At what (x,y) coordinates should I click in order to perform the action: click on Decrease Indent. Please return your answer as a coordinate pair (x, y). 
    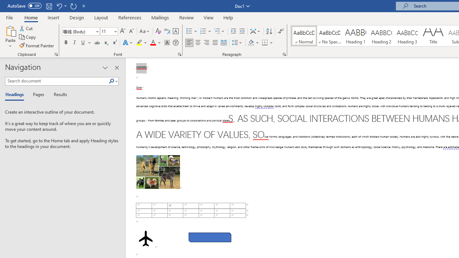
    Looking at the image, I should click on (233, 32).